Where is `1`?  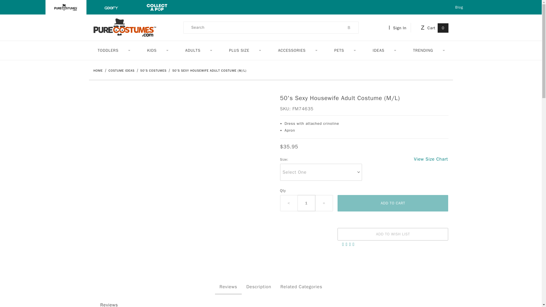
1 is located at coordinates (307, 203).